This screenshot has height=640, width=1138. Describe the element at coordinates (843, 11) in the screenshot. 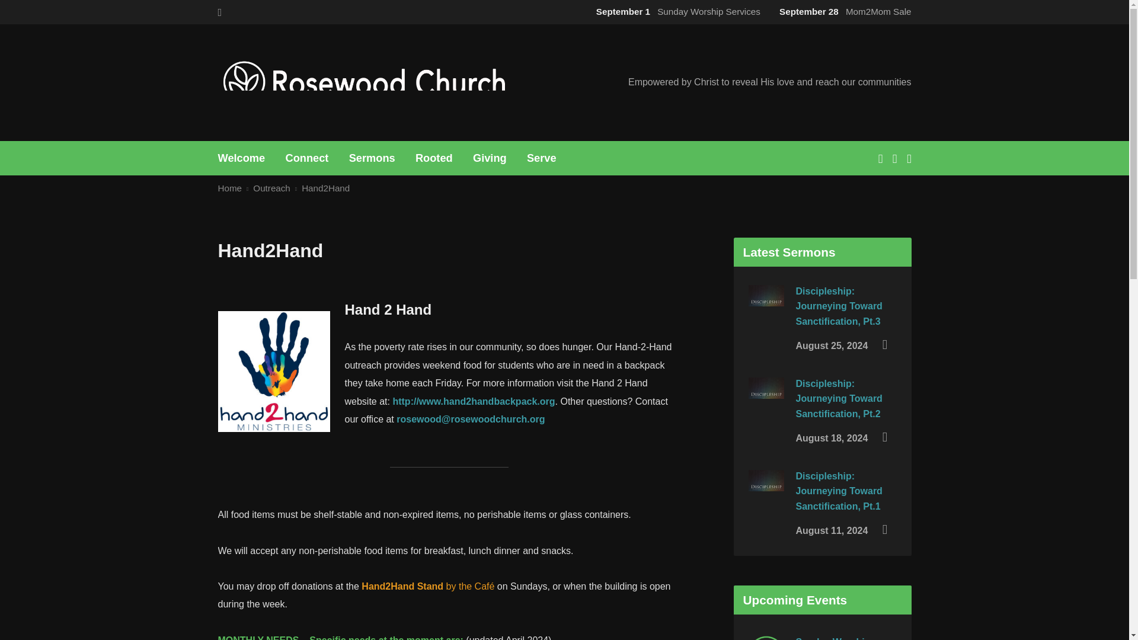

I see `Mom2Mom Sale` at that location.